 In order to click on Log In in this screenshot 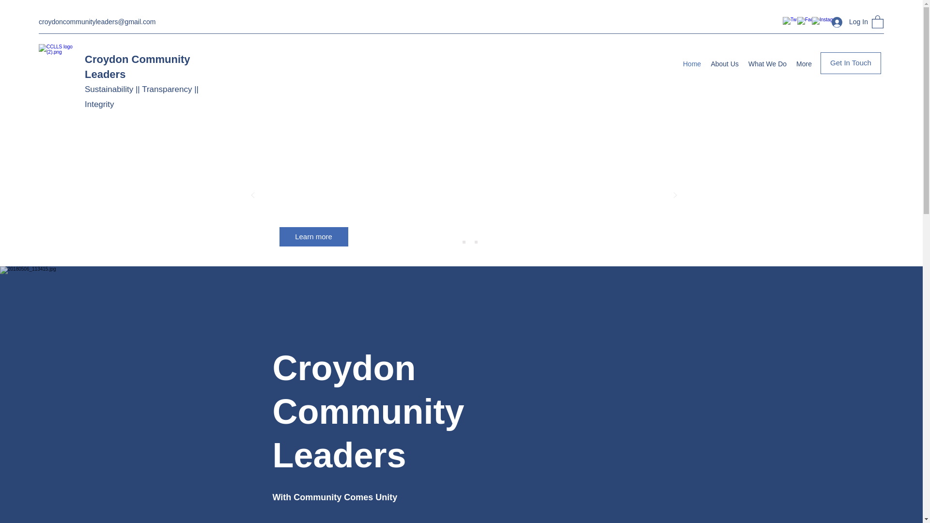, I will do `click(847, 22)`.